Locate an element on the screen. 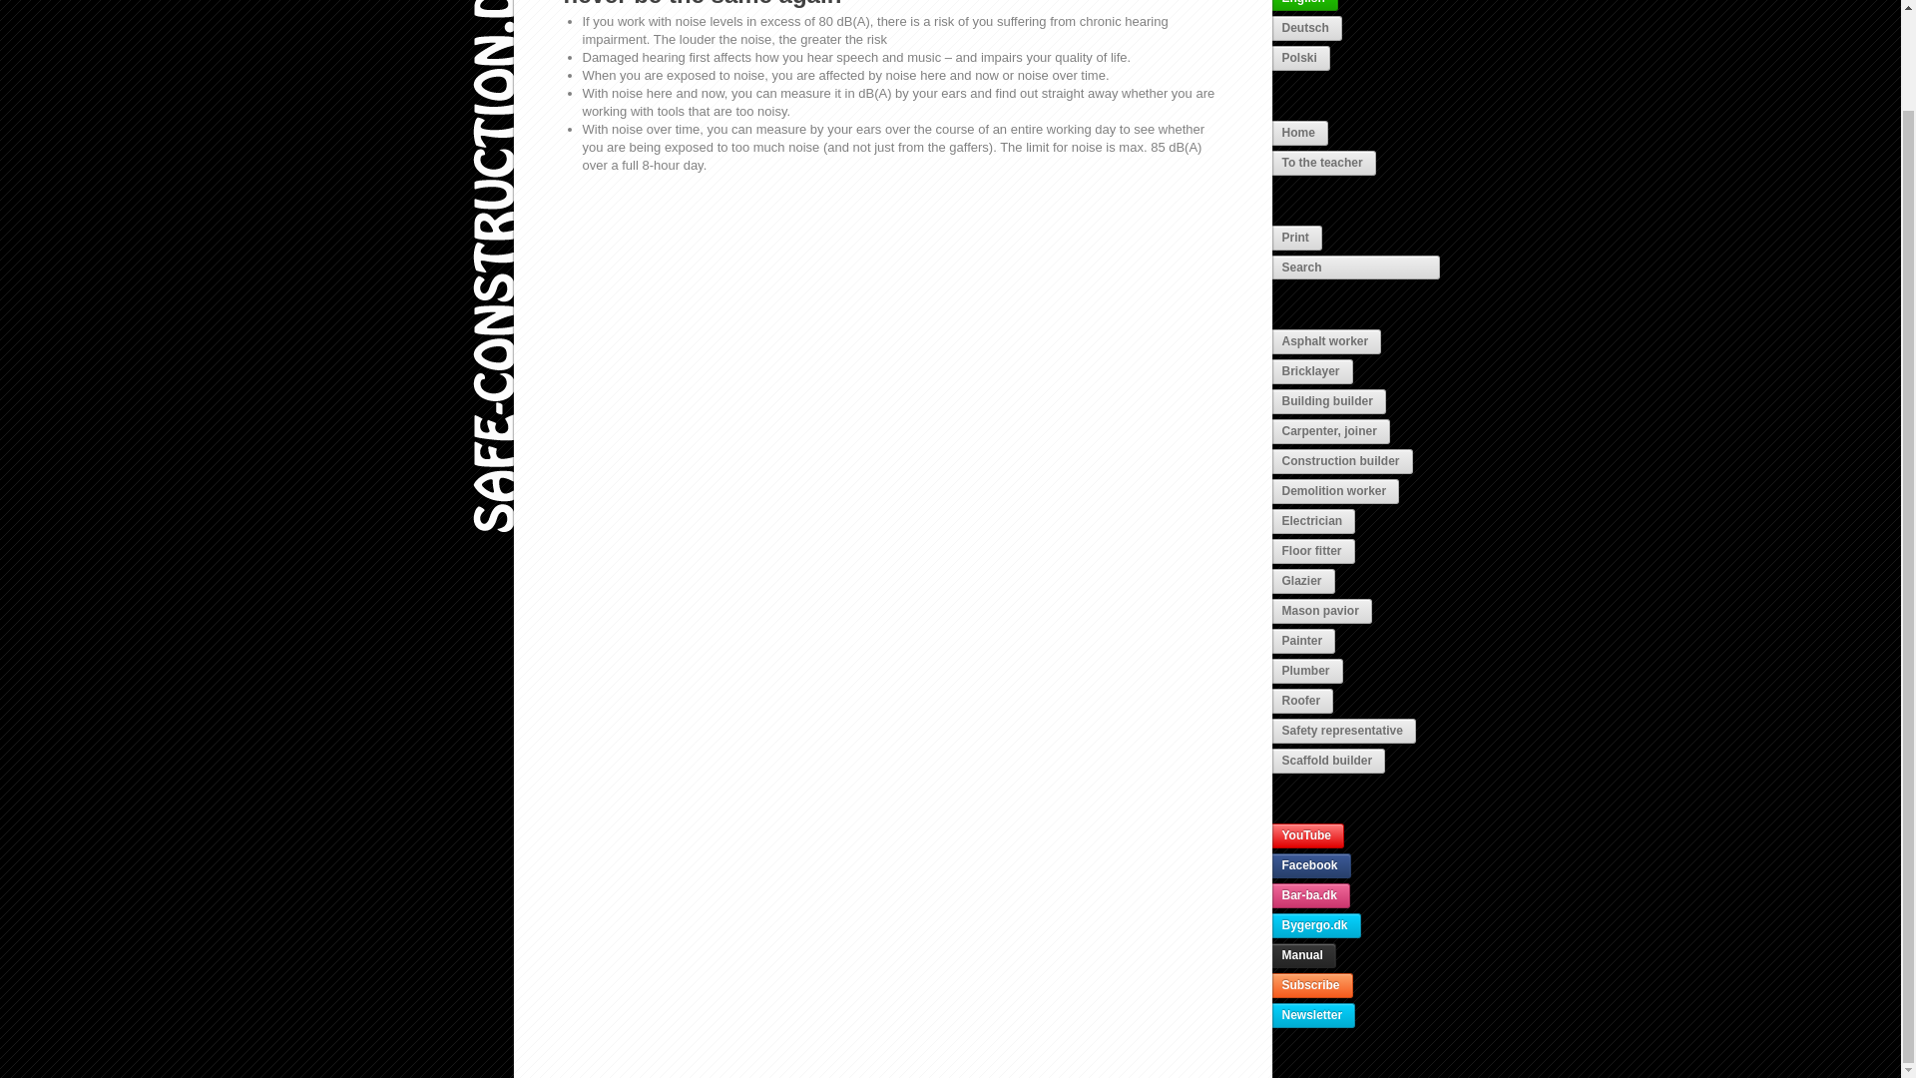  Manual is located at coordinates (1303, 955).